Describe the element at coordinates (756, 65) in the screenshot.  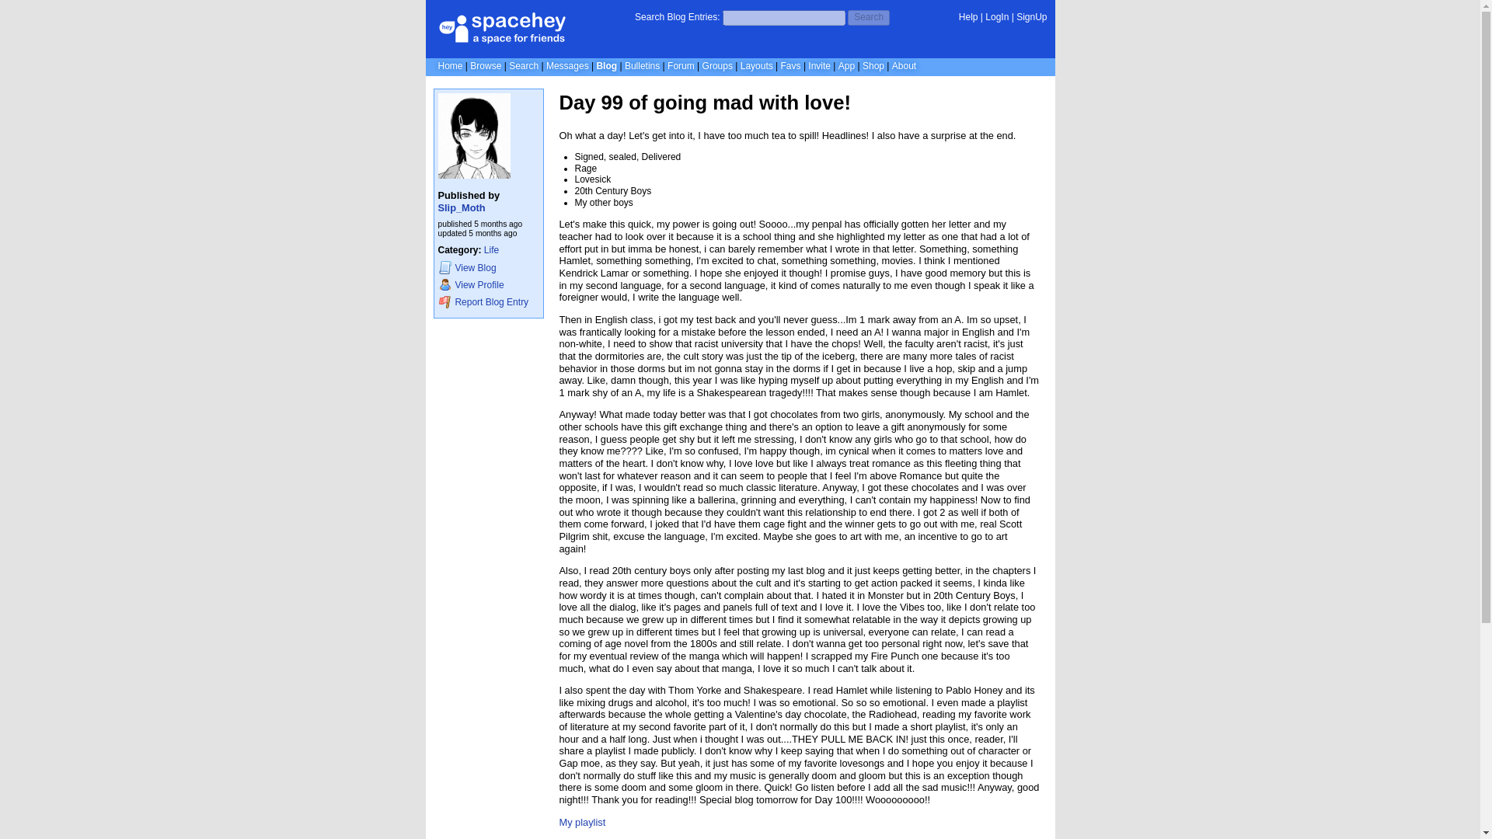
I see `Layouts` at that location.